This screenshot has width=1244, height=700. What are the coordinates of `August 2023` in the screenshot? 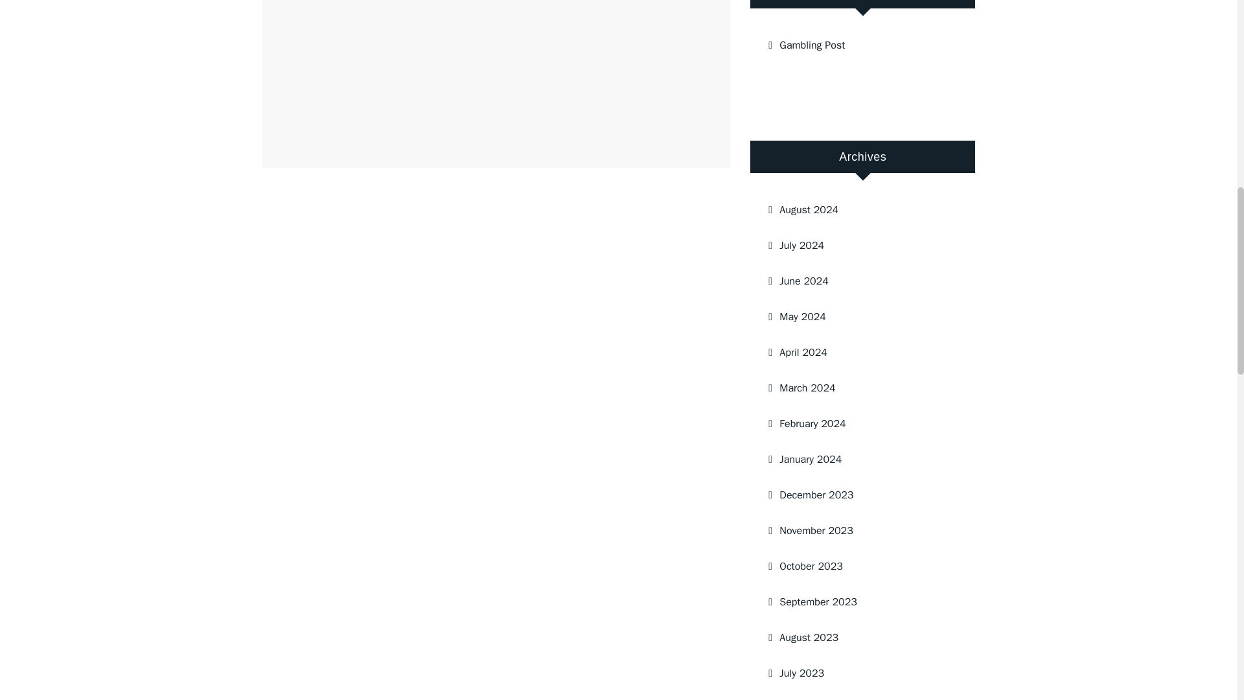 It's located at (857, 637).